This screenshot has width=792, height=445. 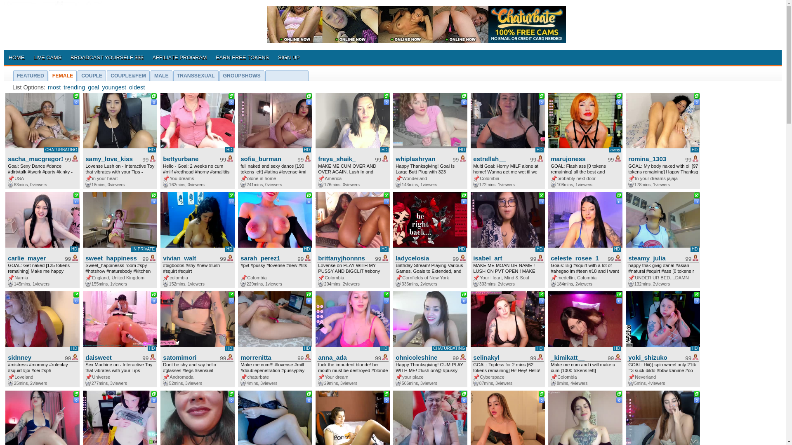 What do you see at coordinates (114, 87) in the screenshot?
I see `youngest` at bounding box center [114, 87].